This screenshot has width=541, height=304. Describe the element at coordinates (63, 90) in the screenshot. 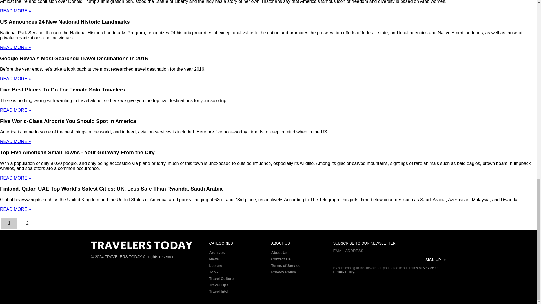

I see `Five Best Places To Go For Female Solo Travelers` at that location.